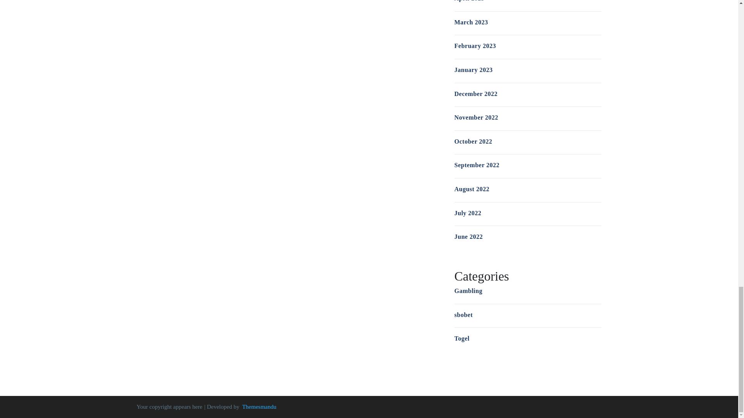 Image resolution: width=744 pixels, height=418 pixels. What do you see at coordinates (476, 117) in the screenshot?
I see `November 2022` at bounding box center [476, 117].